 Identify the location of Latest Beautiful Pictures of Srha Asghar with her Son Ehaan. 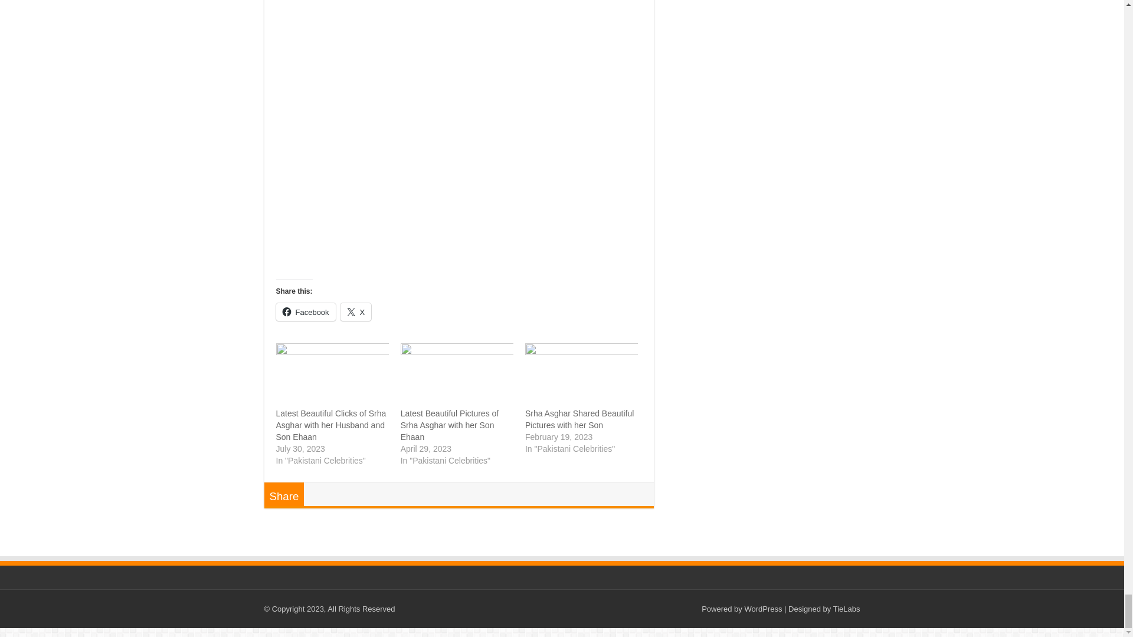
(450, 425).